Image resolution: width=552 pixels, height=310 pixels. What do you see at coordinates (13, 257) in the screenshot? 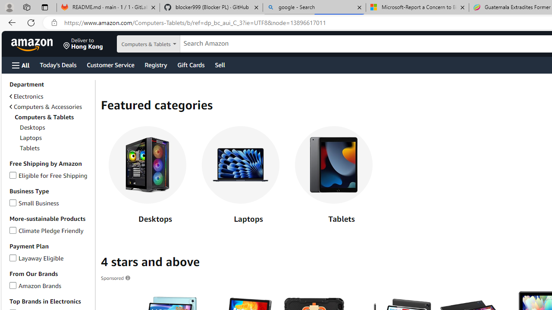
I see `Layaway Eligible` at bounding box center [13, 257].